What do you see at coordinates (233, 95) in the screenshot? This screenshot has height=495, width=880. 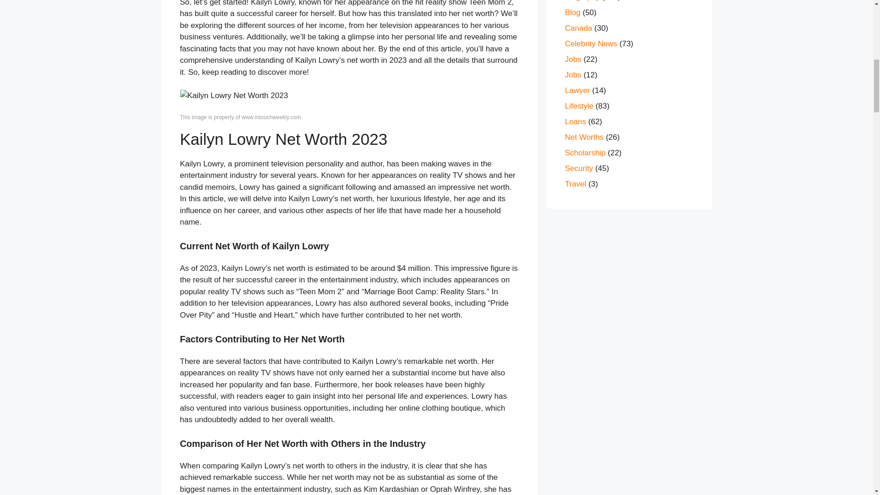 I see `Kailyn Lowry Net Worth 2023` at bounding box center [233, 95].